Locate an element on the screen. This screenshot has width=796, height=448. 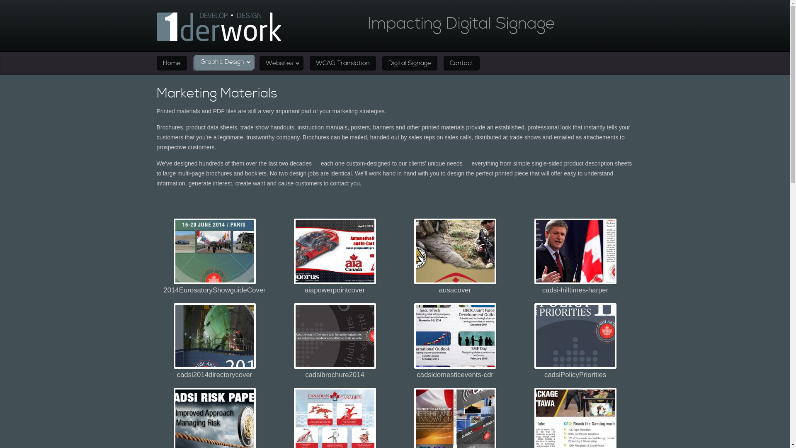
WCAG Translation is located at coordinates (342, 63).